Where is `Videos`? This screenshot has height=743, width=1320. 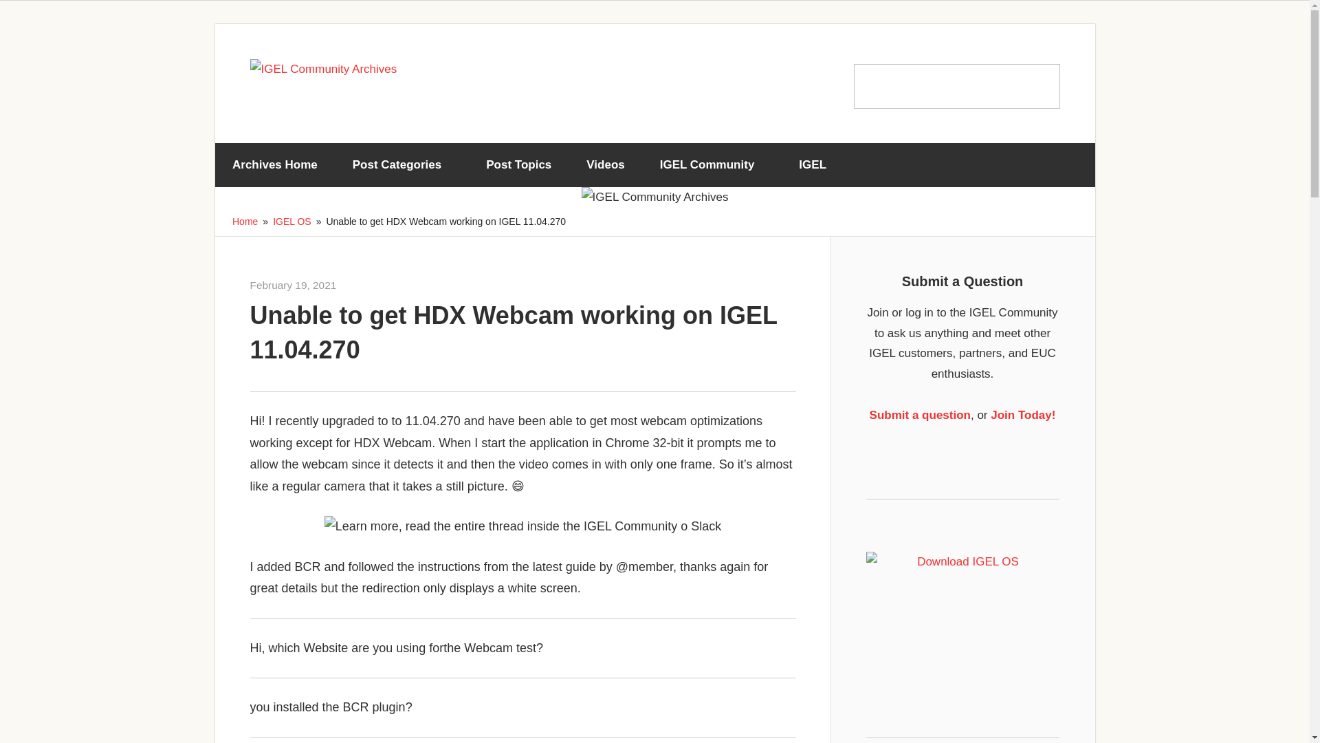
Videos is located at coordinates (605, 165).